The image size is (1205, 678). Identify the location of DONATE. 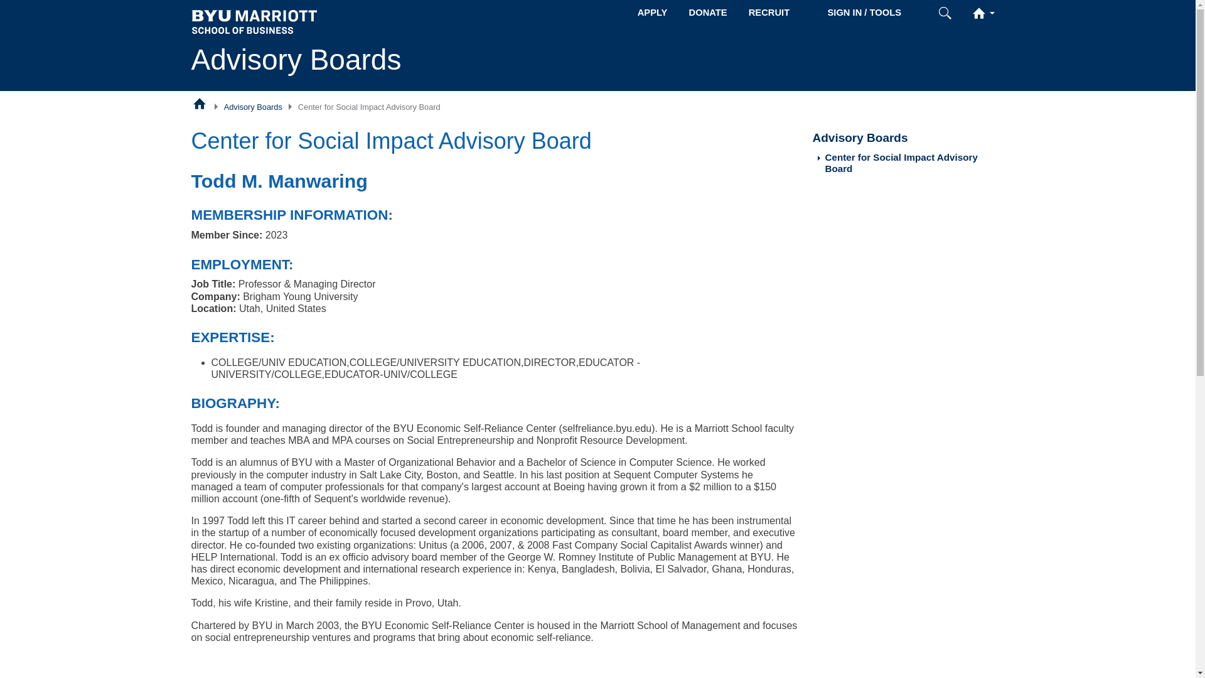
(708, 13).